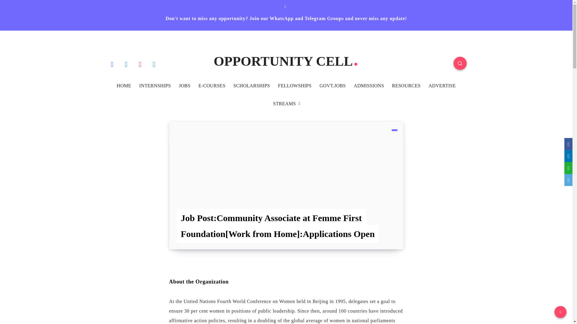  What do you see at coordinates (332, 86) in the screenshot?
I see `GOVT.JOBS` at bounding box center [332, 86].